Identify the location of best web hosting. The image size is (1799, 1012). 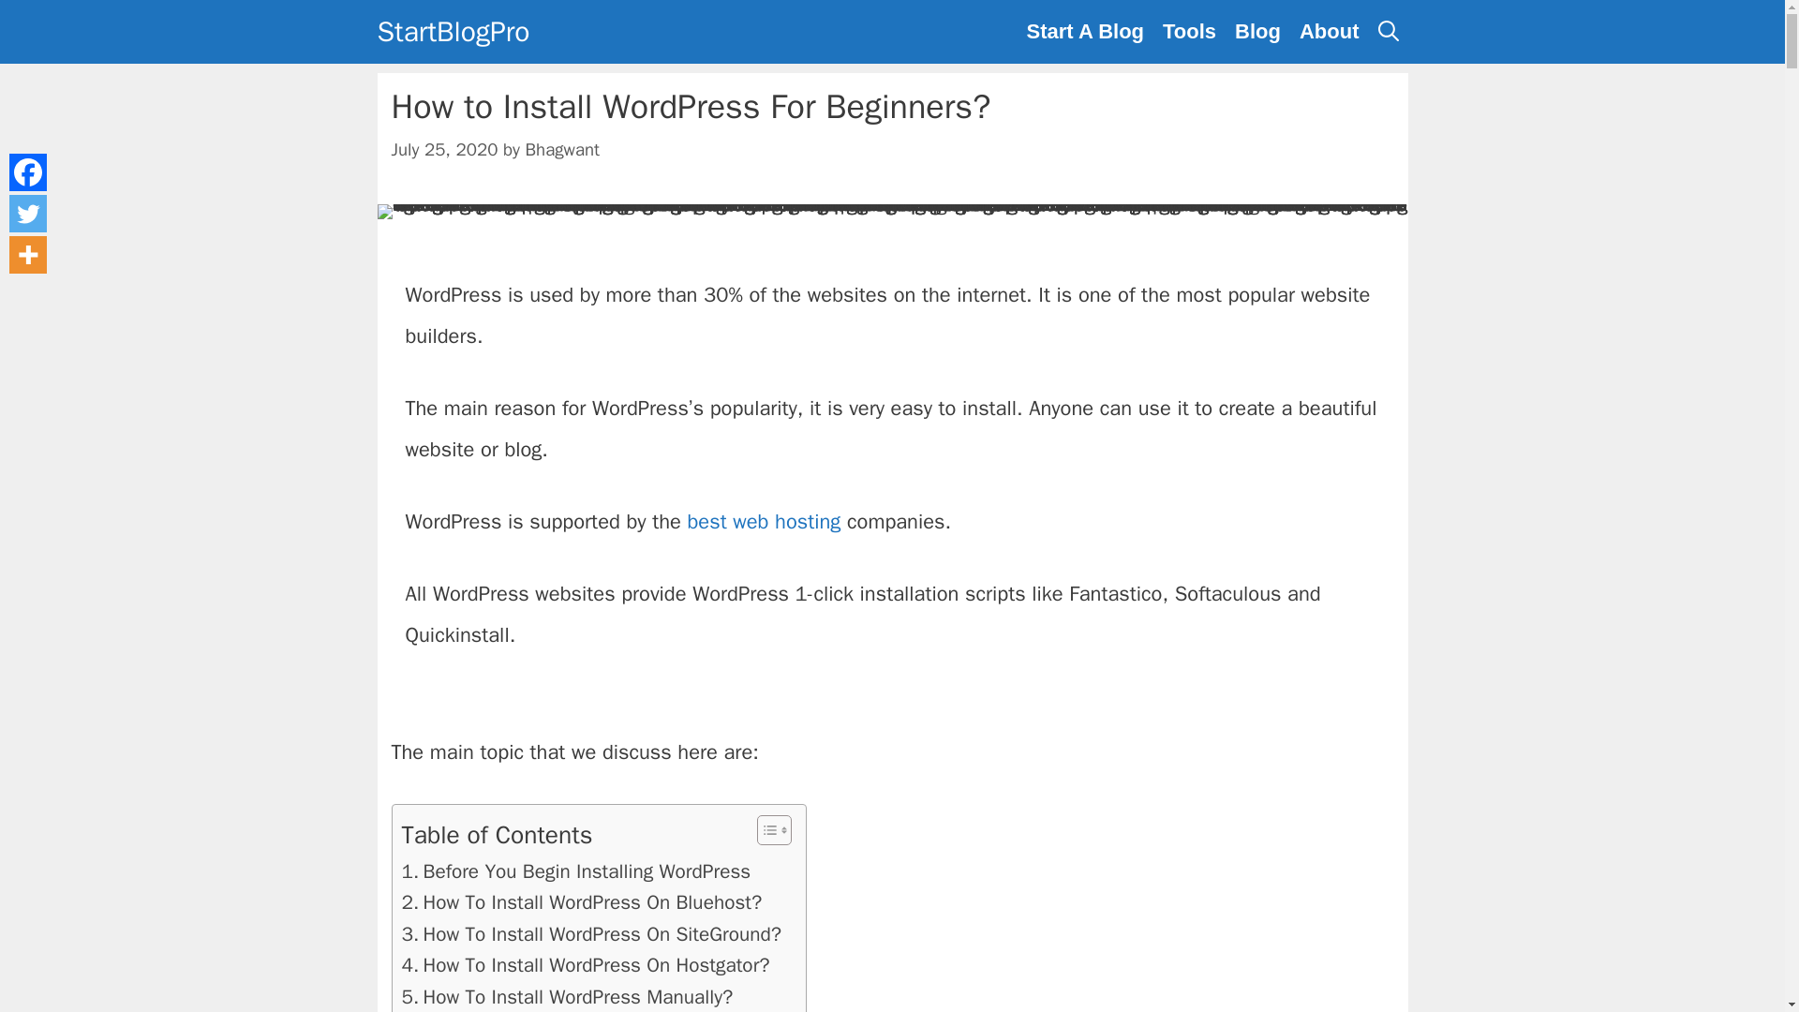
(763, 522).